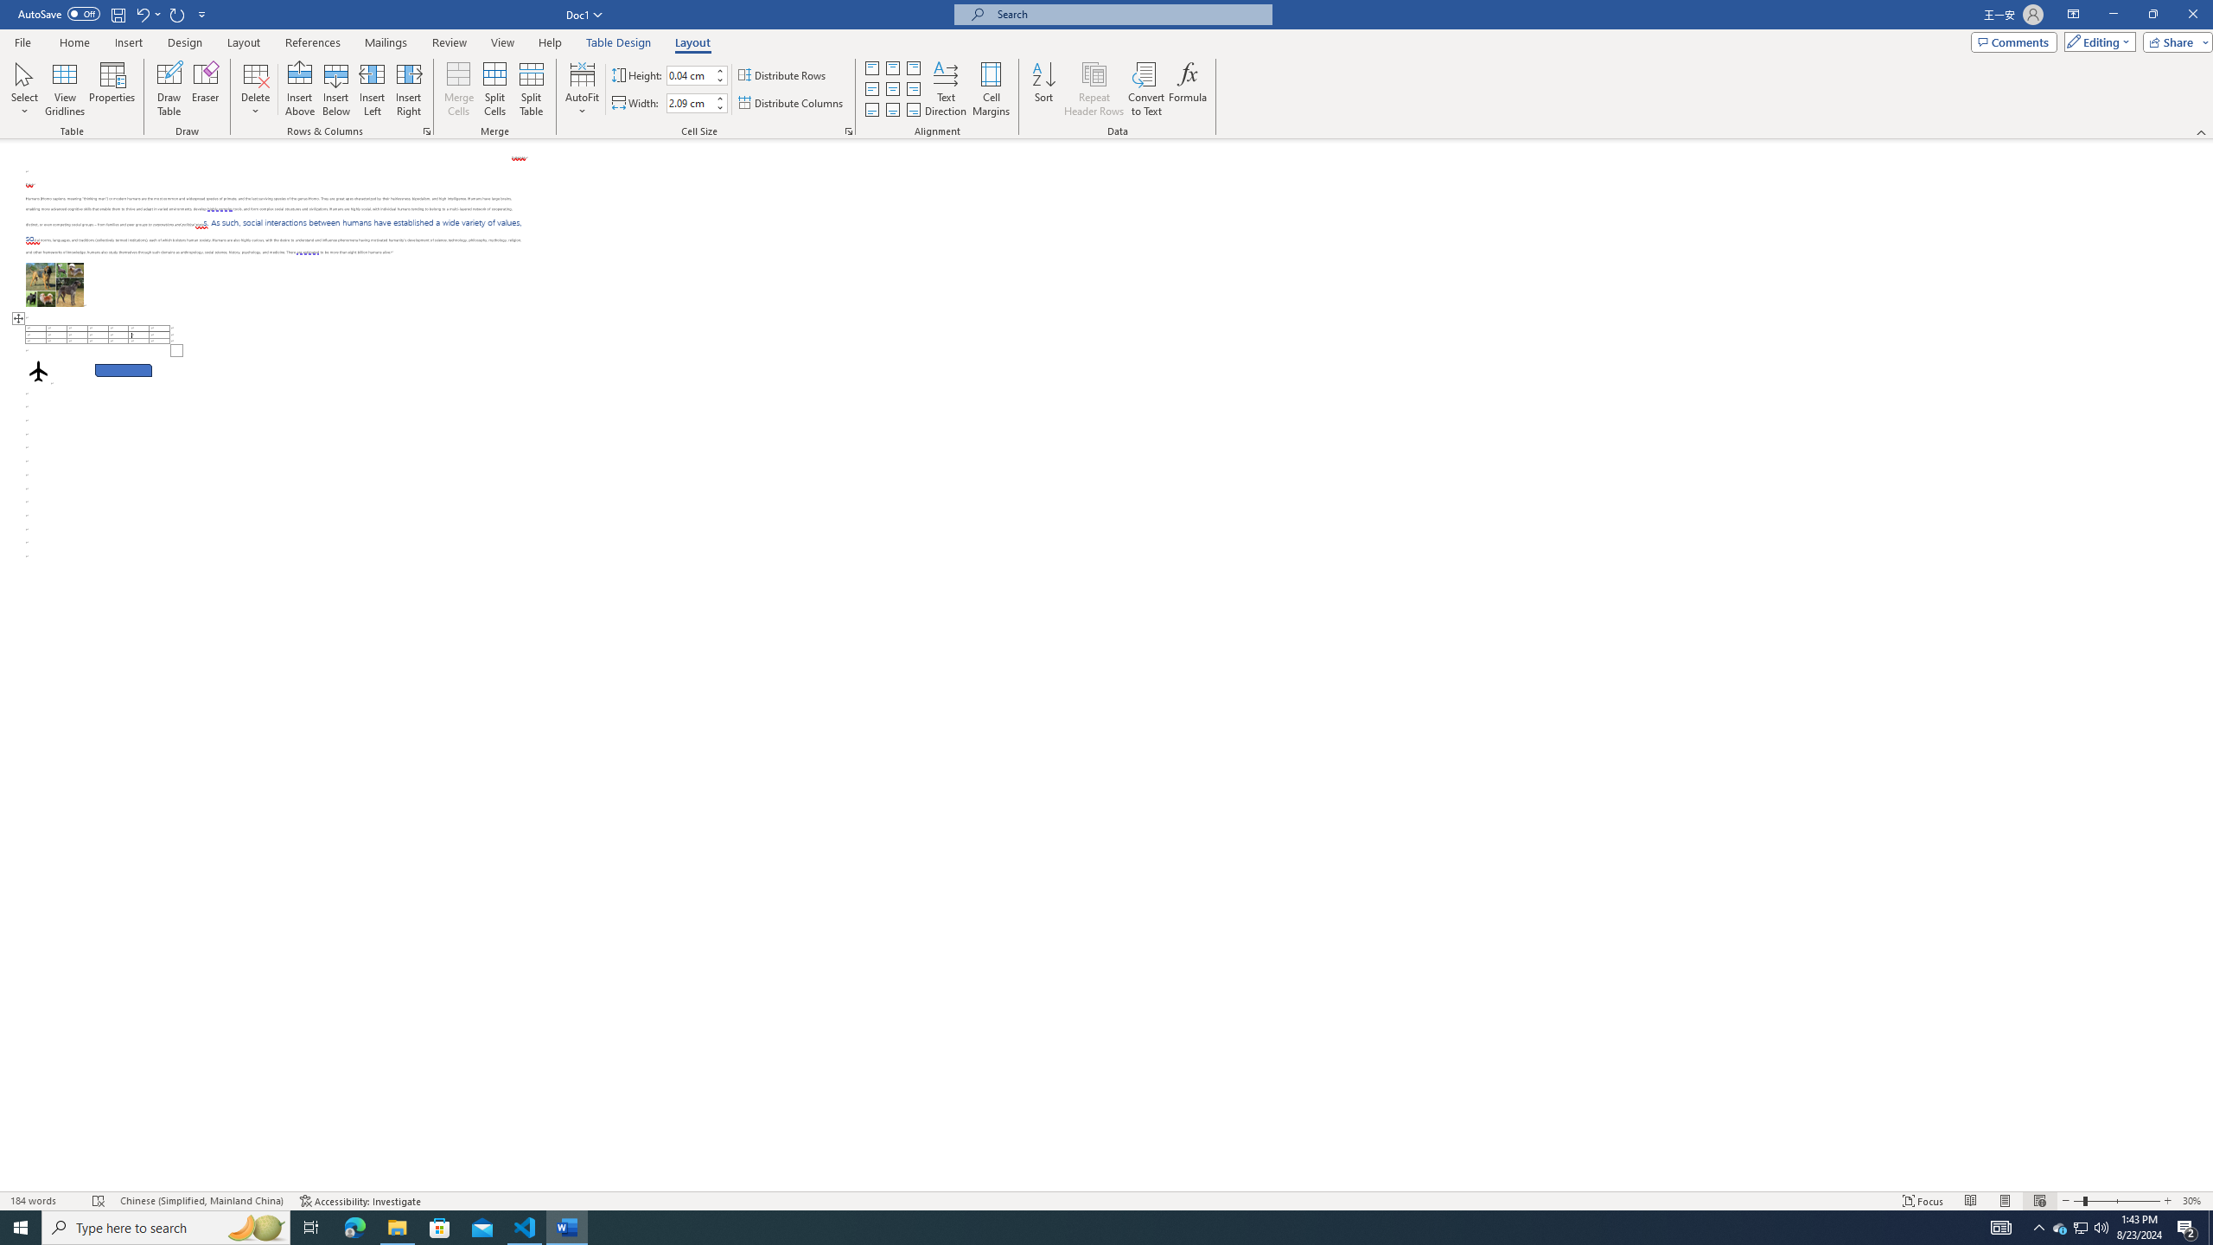  I want to click on Undo Row Height Spinner, so click(147, 14).